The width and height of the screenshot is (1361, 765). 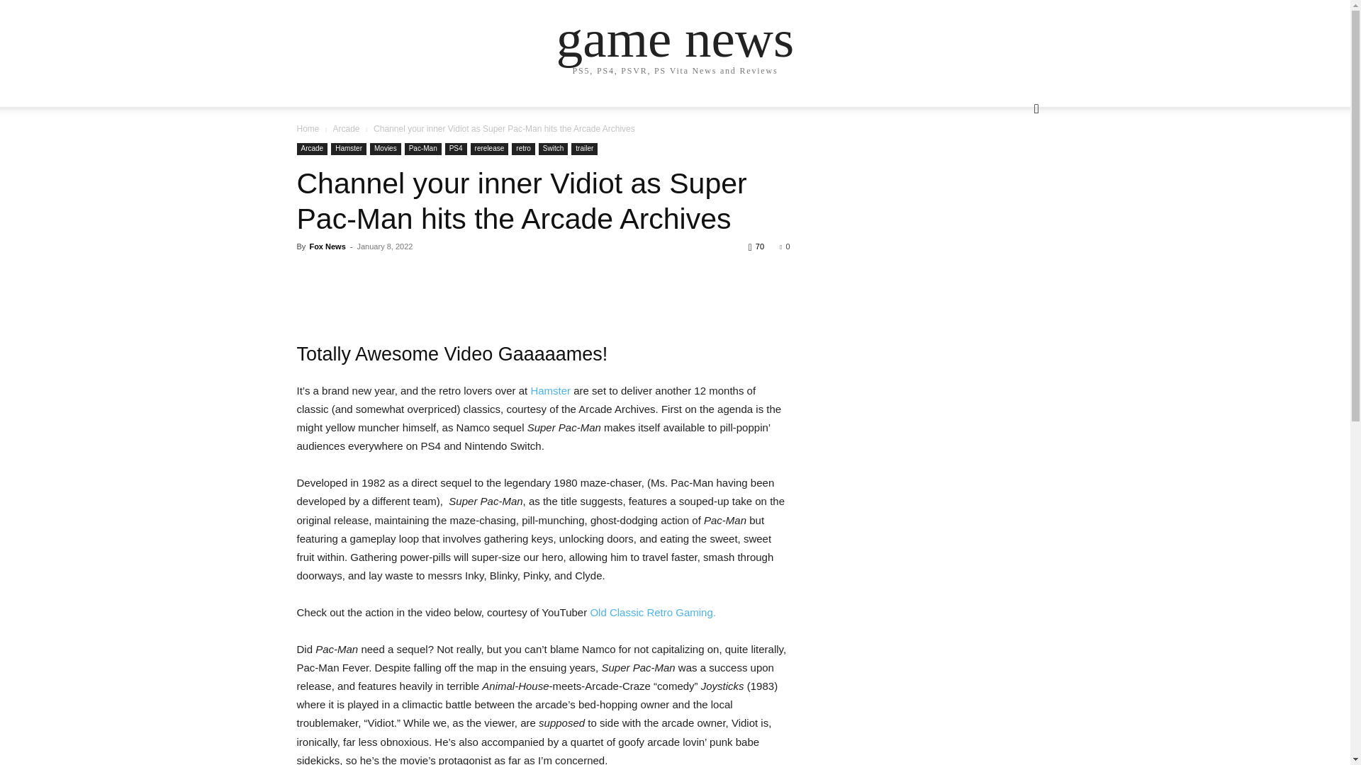 What do you see at coordinates (312, 149) in the screenshot?
I see `Arcade` at bounding box center [312, 149].